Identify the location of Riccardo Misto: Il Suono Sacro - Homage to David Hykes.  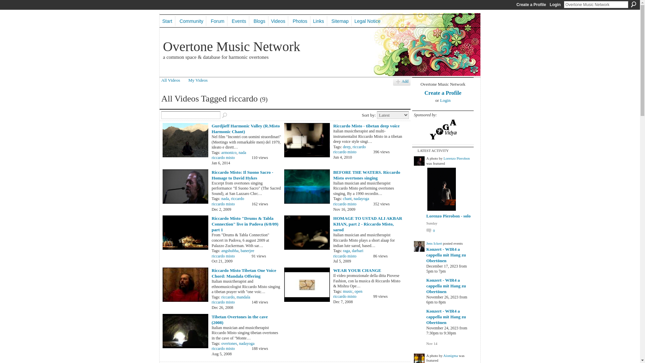
(243, 175).